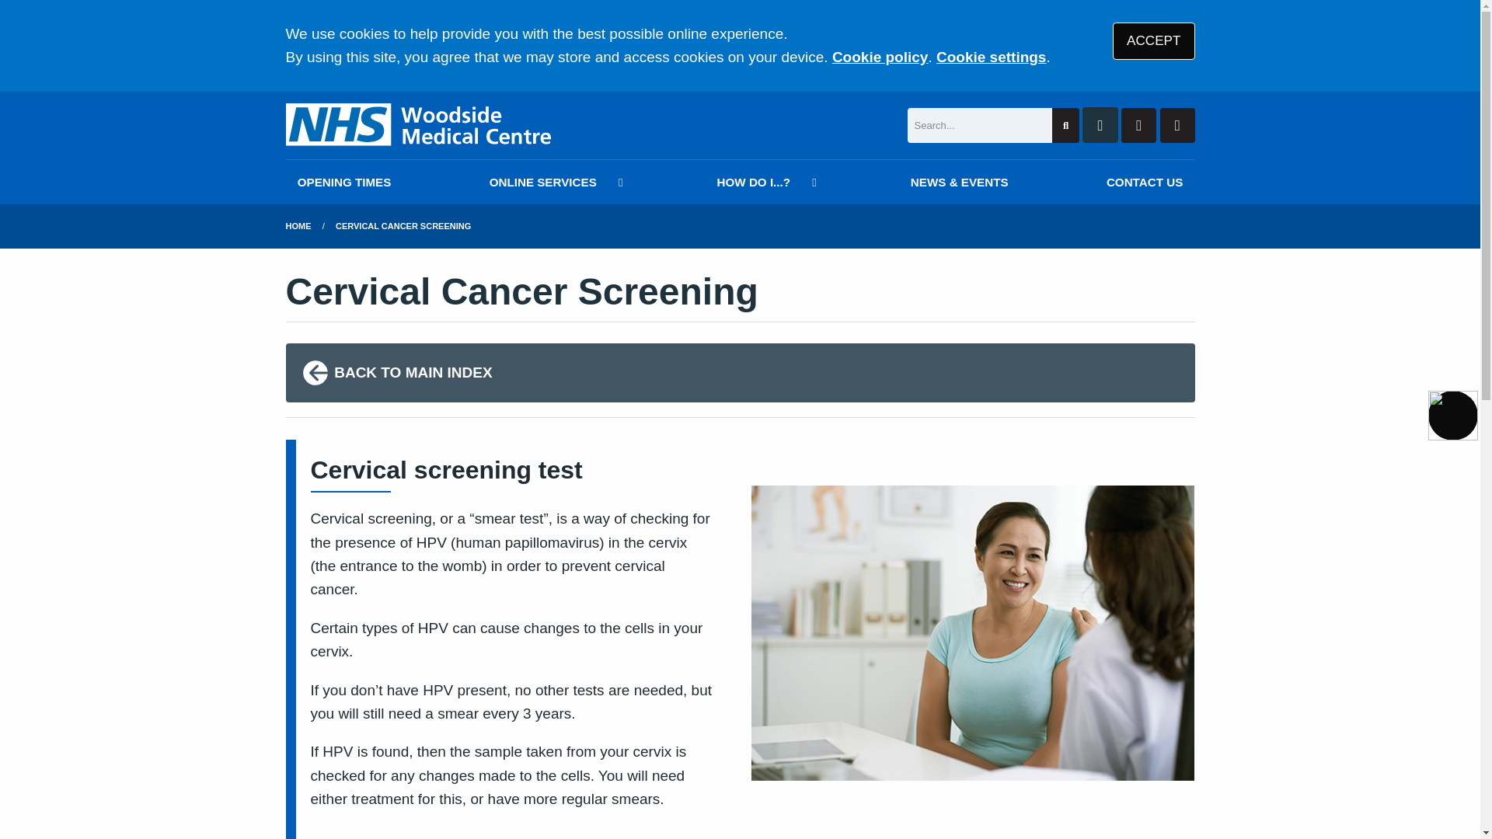 The width and height of the screenshot is (1492, 839). What do you see at coordinates (1145, 182) in the screenshot?
I see `CONTACT US` at bounding box center [1145, 182].